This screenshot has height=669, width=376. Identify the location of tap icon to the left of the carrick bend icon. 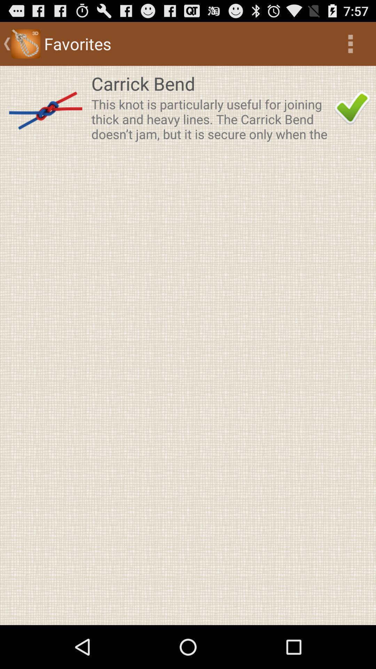
(46, 108).